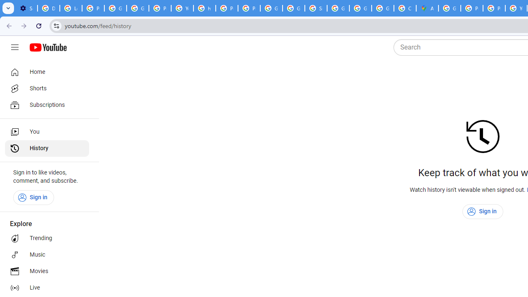  What do you see at coordinates (71, 8) in the screenshot?
I see `Learn how to find your photos - Google Photos Help` at bounding box center [71, 8].